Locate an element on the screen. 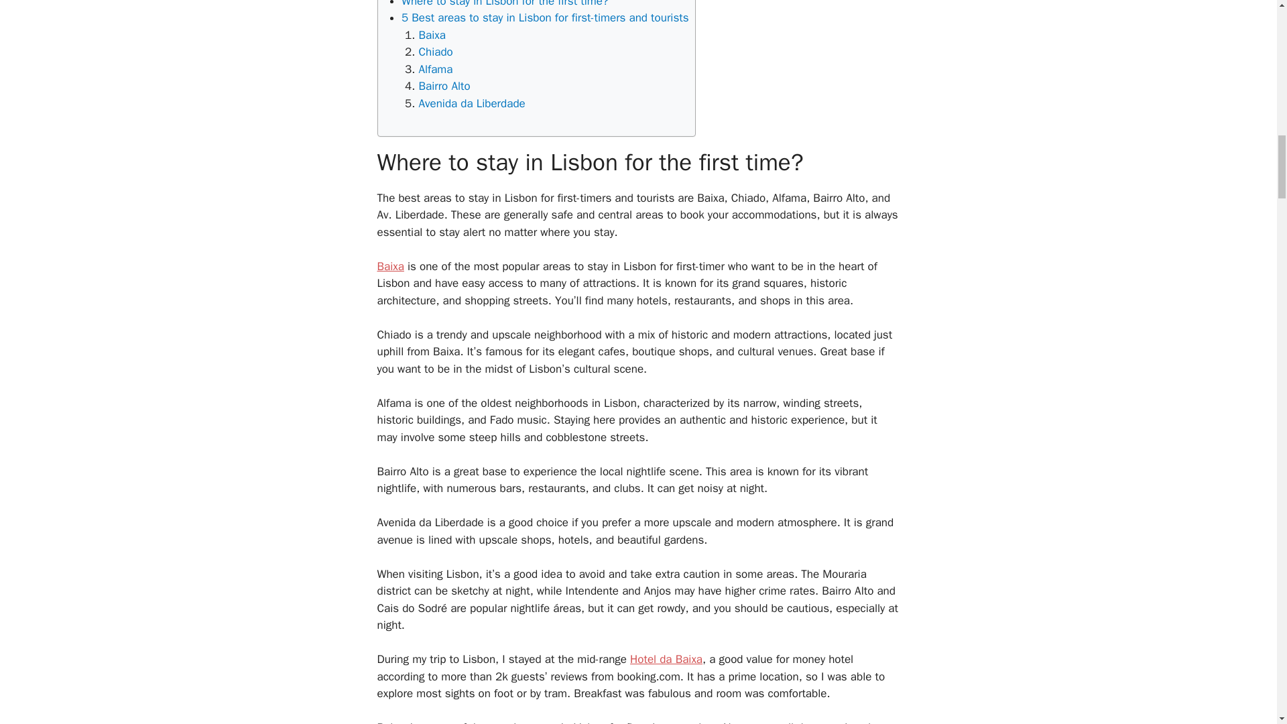  Chiado is located at coordinates (436, 51).